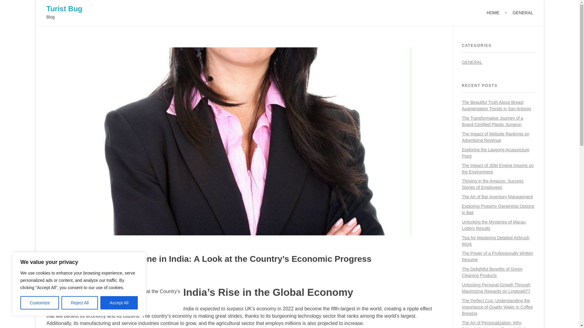 The image size is (584, 328). What do you see at coordinates (498, 209) in the screenshot?
I see `Exploring Property Ownership Options in Bali` at bounding box center [498, 209].